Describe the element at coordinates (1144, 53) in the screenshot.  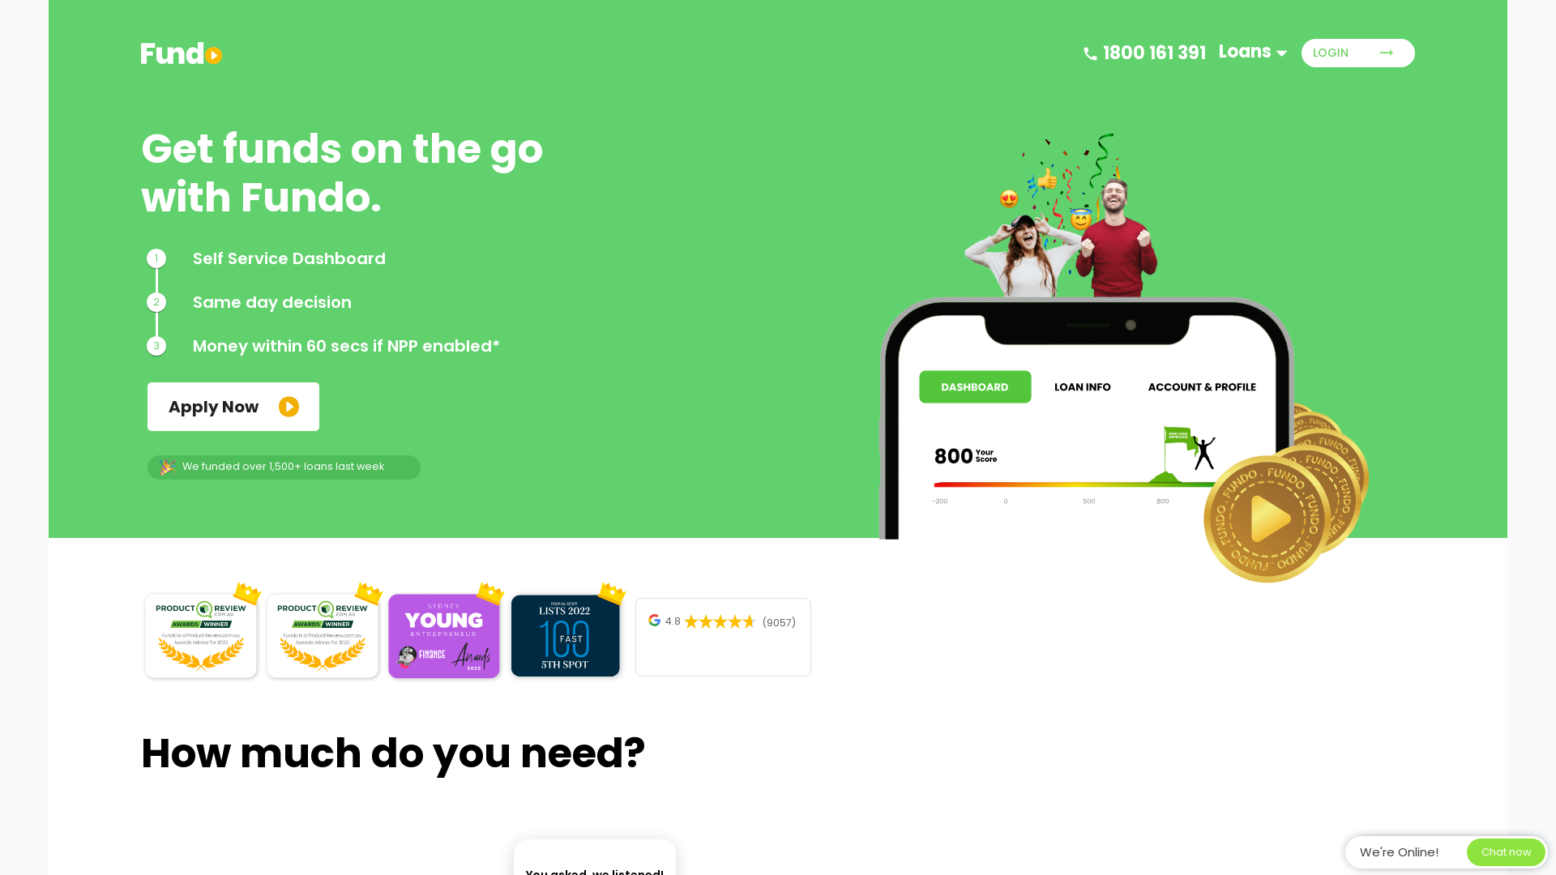
I see `call
1800 161 391` at that location.